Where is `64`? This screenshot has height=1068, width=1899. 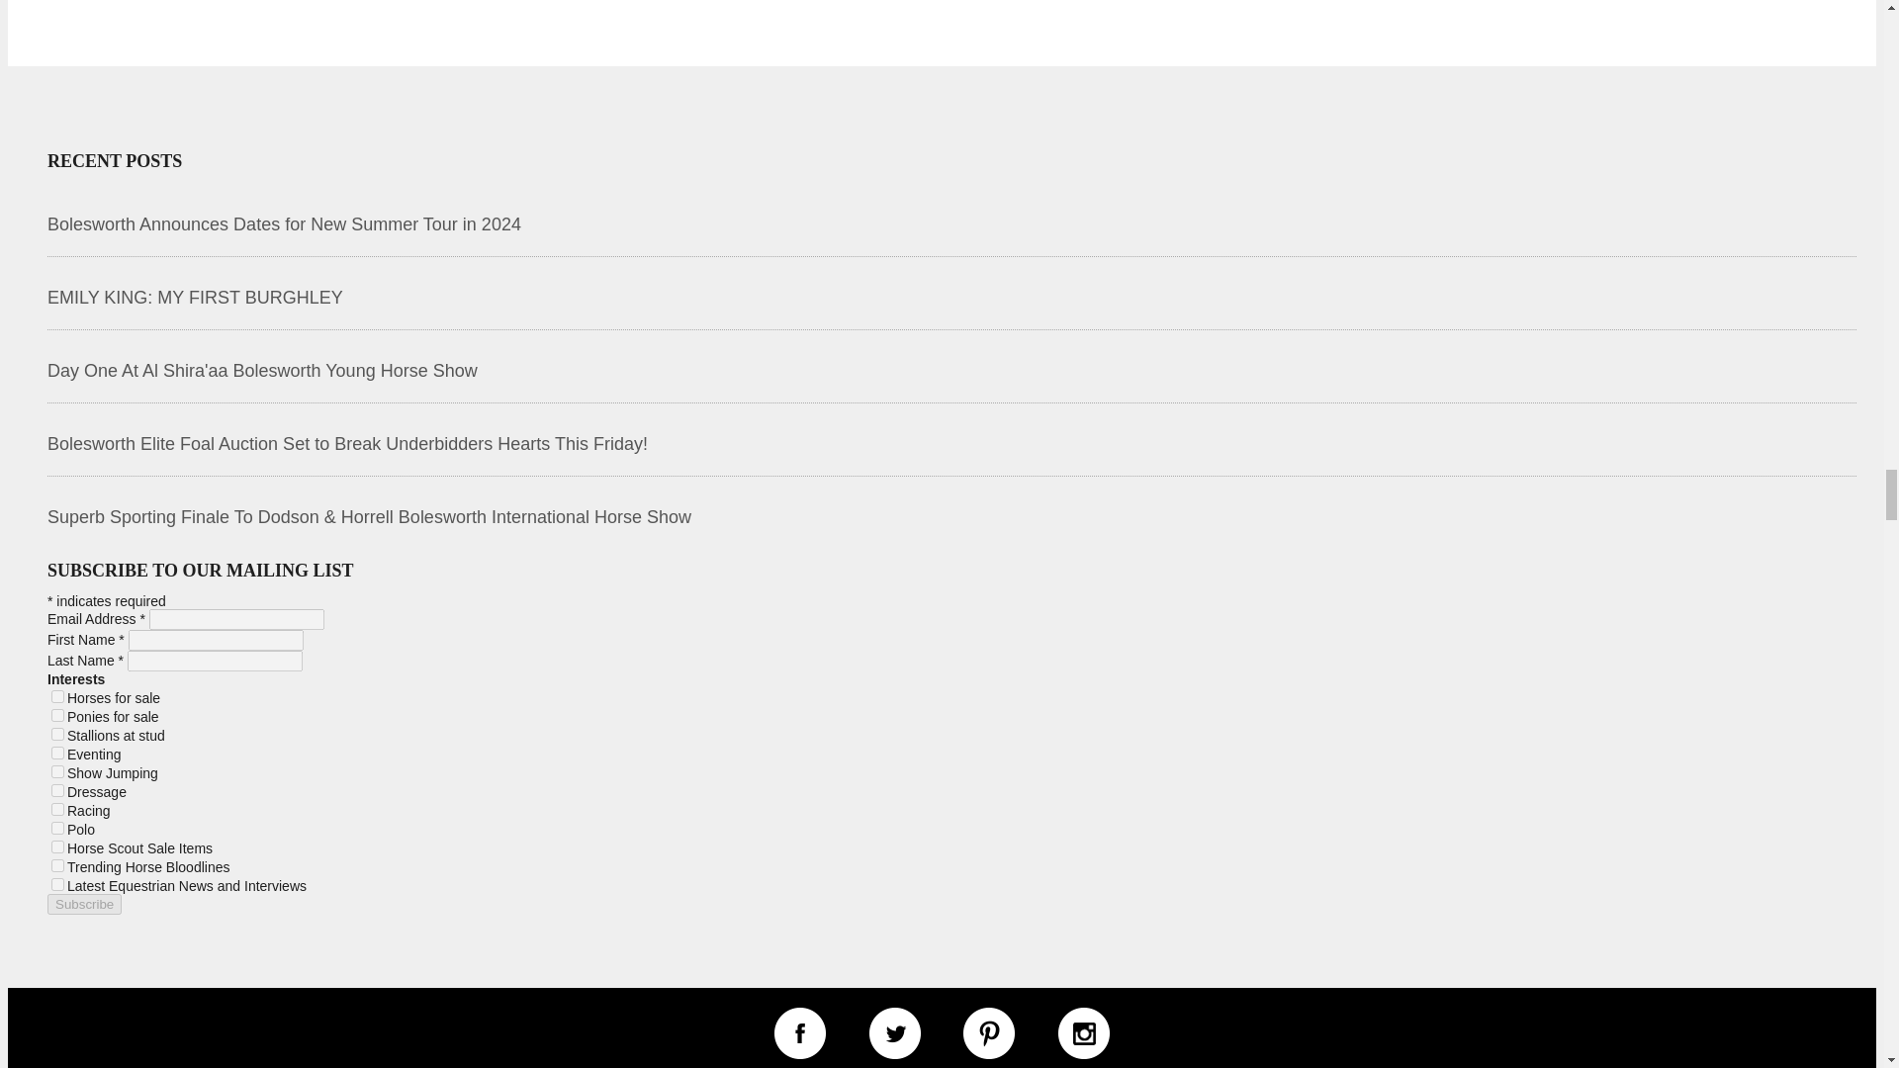 64 is located at coordinates (57, 809).